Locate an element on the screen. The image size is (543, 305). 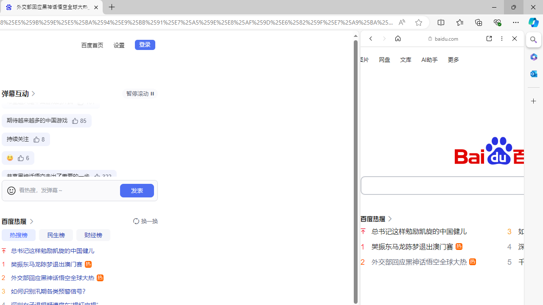
Global web icon is located at coordinates (377, 296).